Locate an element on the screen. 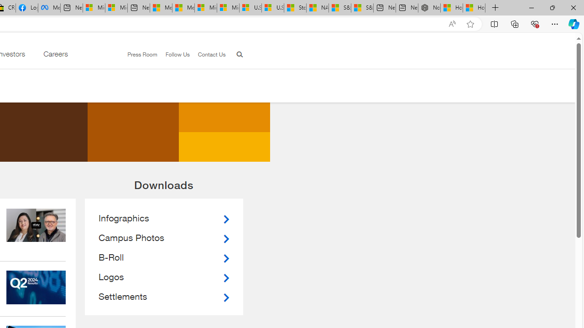  New Tab is located at coordinates (495, 8).